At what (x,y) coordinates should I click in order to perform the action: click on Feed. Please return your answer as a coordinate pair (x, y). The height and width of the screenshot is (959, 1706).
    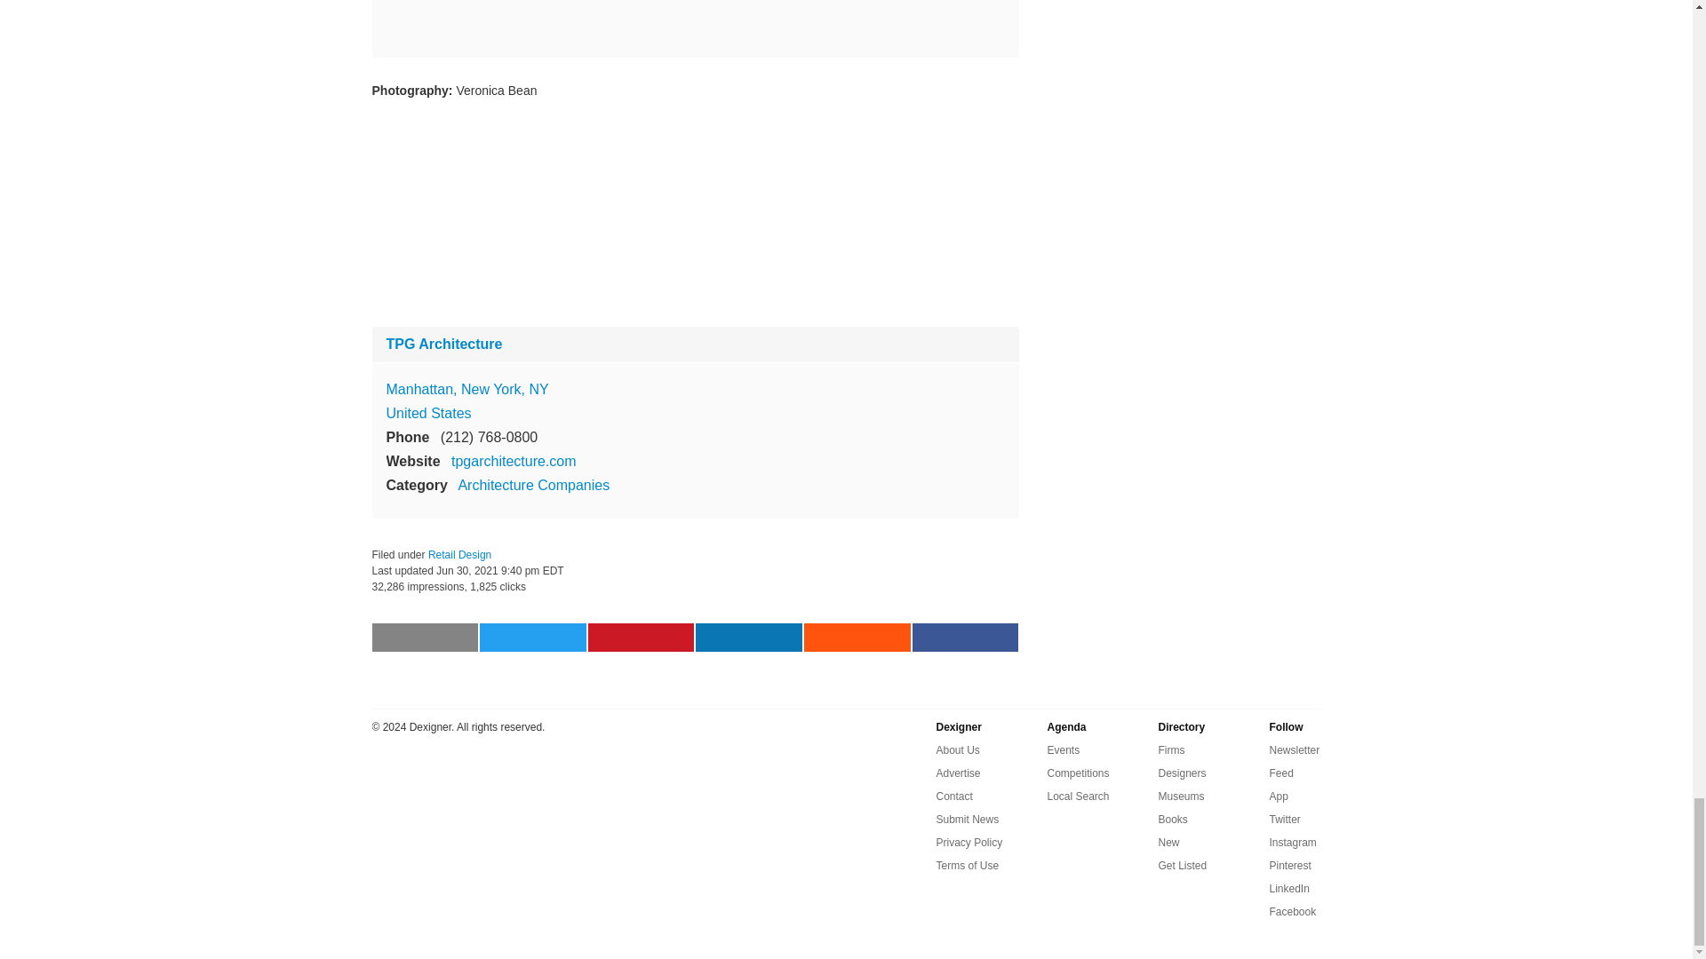
    Looking at the image, I should click on (1281, 773).